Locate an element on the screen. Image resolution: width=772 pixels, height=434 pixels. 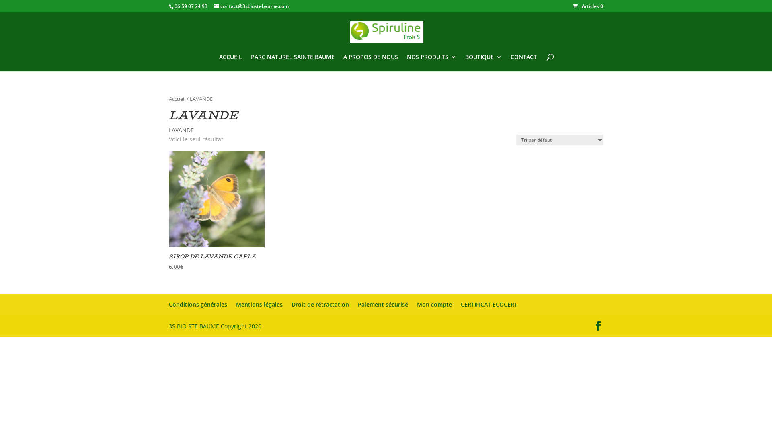
CERTIFICAT ECOCERT is located at coordinates (489, 304).